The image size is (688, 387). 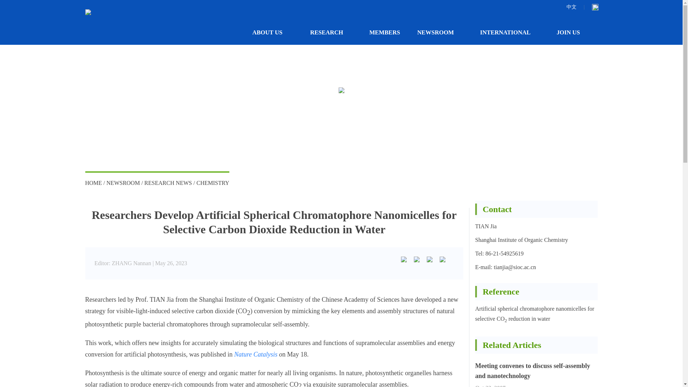 I want to click on HOME, so click(x=94, y=183).